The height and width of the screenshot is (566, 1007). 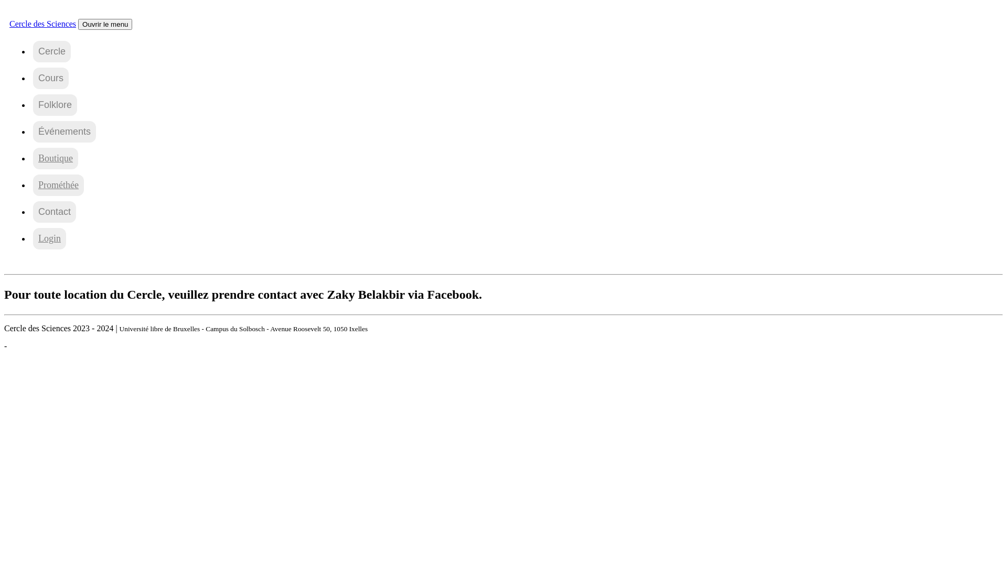 What do you see at coordinates (56, 158) in the screenshot?
I see `Boutique` at bounding box center [56, 158].